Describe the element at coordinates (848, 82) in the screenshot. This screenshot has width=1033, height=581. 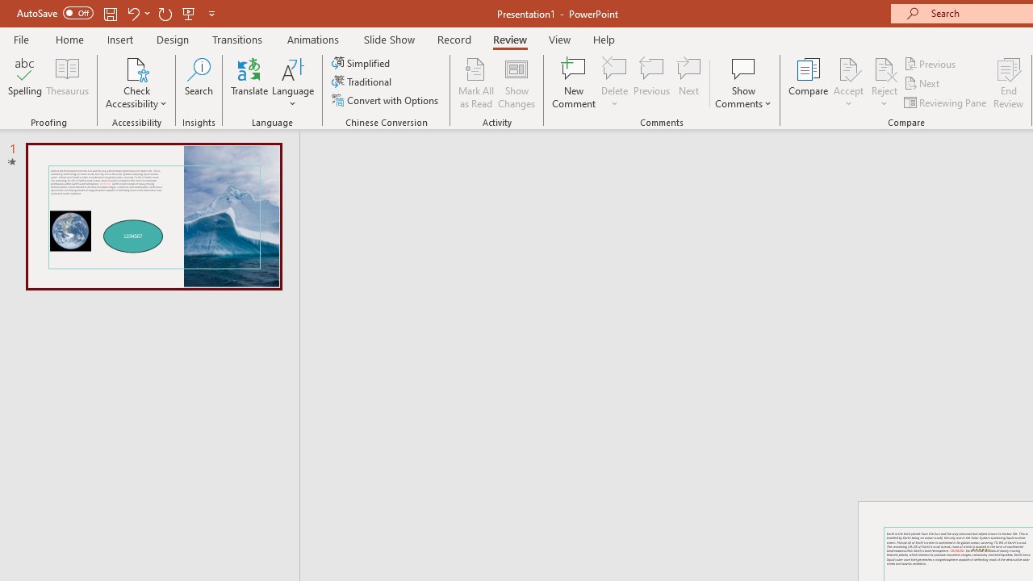
I see `Accept` at that location.